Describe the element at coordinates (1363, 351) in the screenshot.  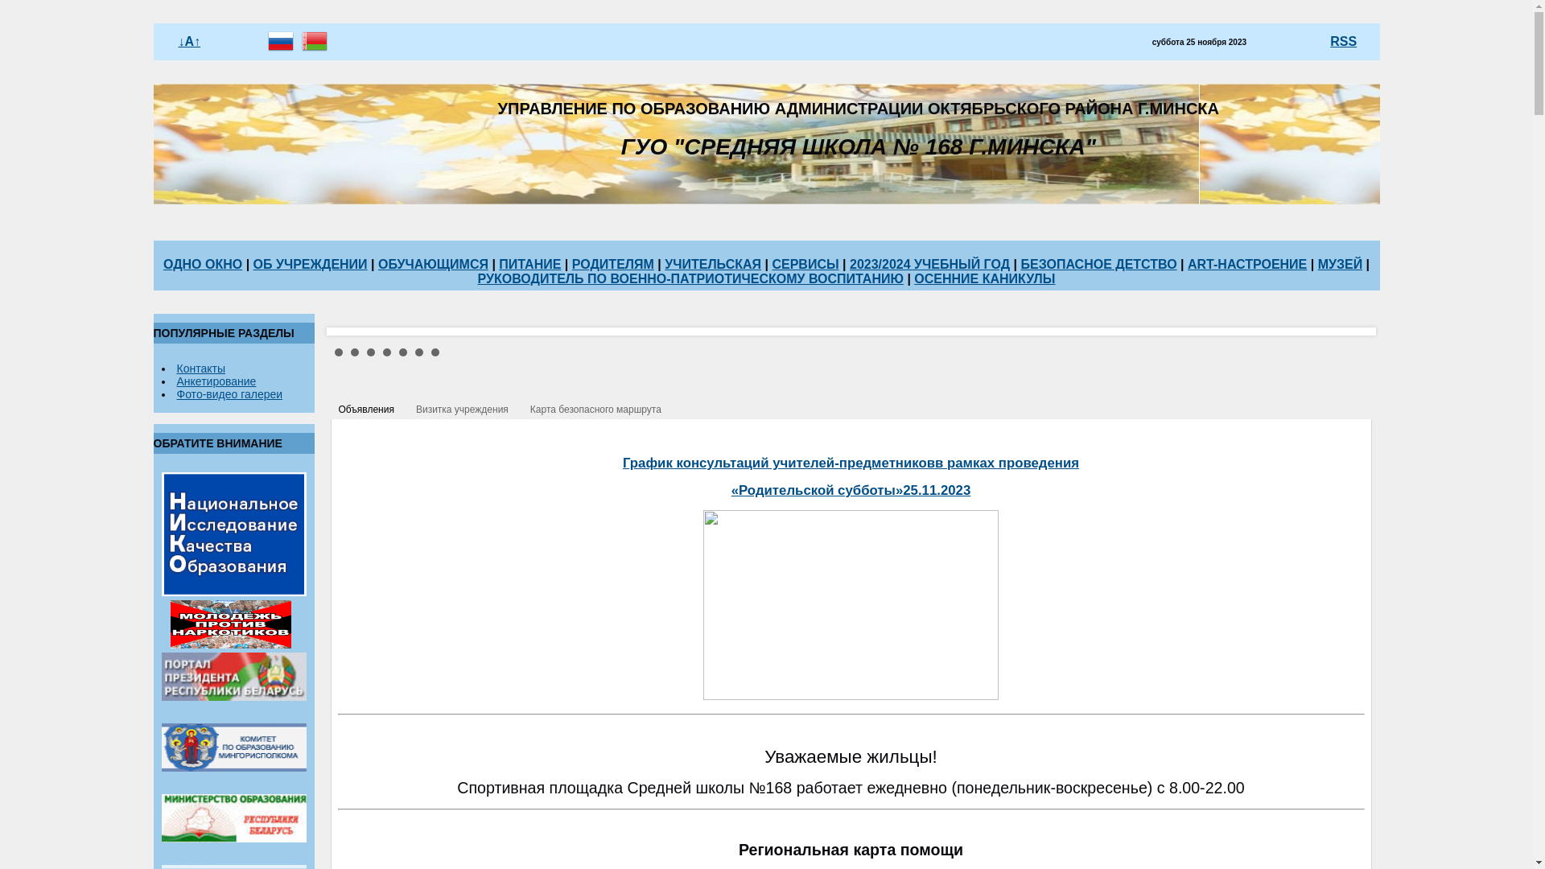
I see `Stop` at that location.